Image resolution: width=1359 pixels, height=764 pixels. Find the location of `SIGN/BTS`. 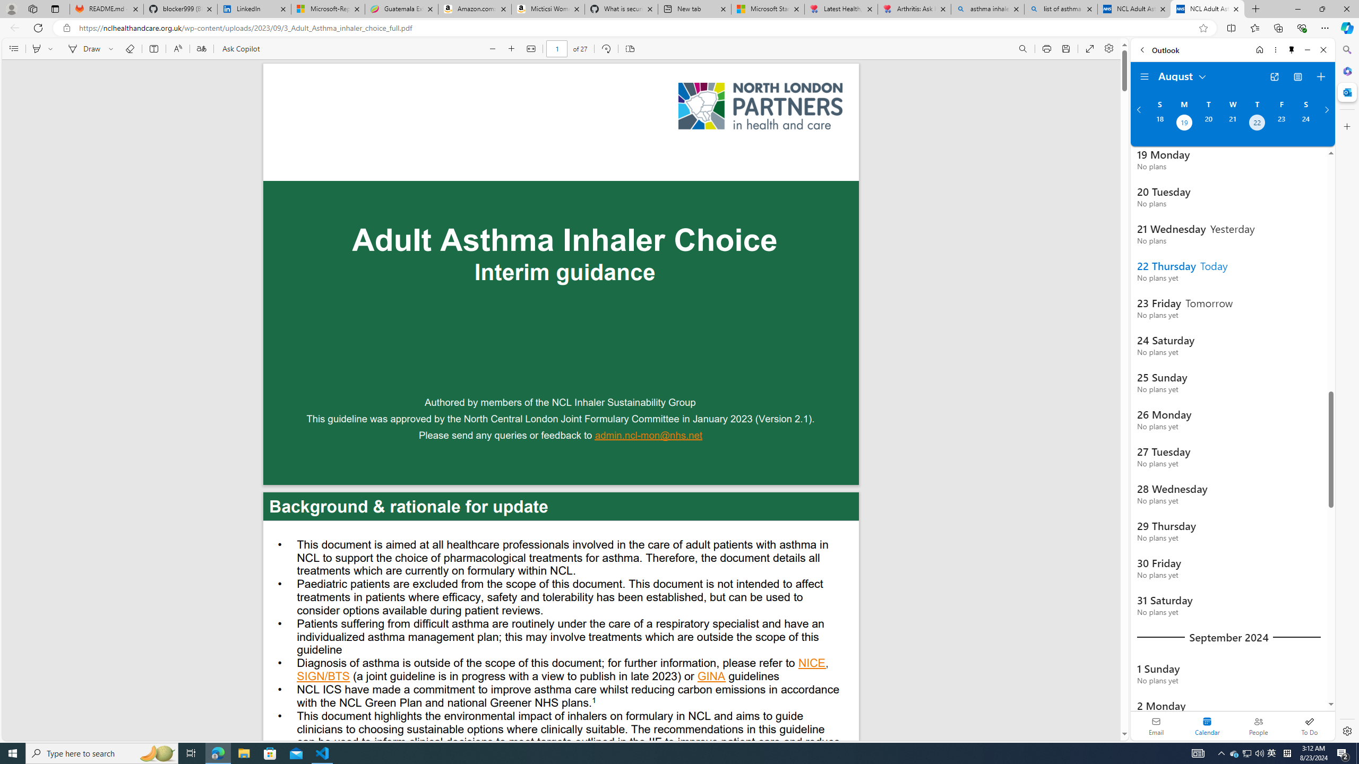

SIGN/BTS is located at coordinates (323, 678).